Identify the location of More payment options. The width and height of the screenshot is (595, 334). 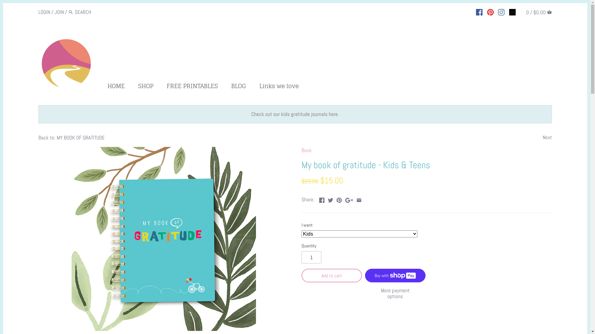
(395, 293).